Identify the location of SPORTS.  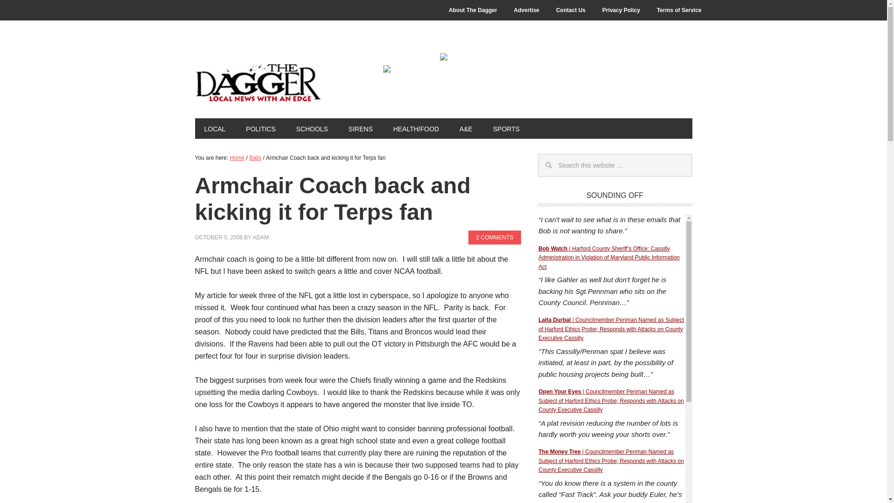
(506, 129).